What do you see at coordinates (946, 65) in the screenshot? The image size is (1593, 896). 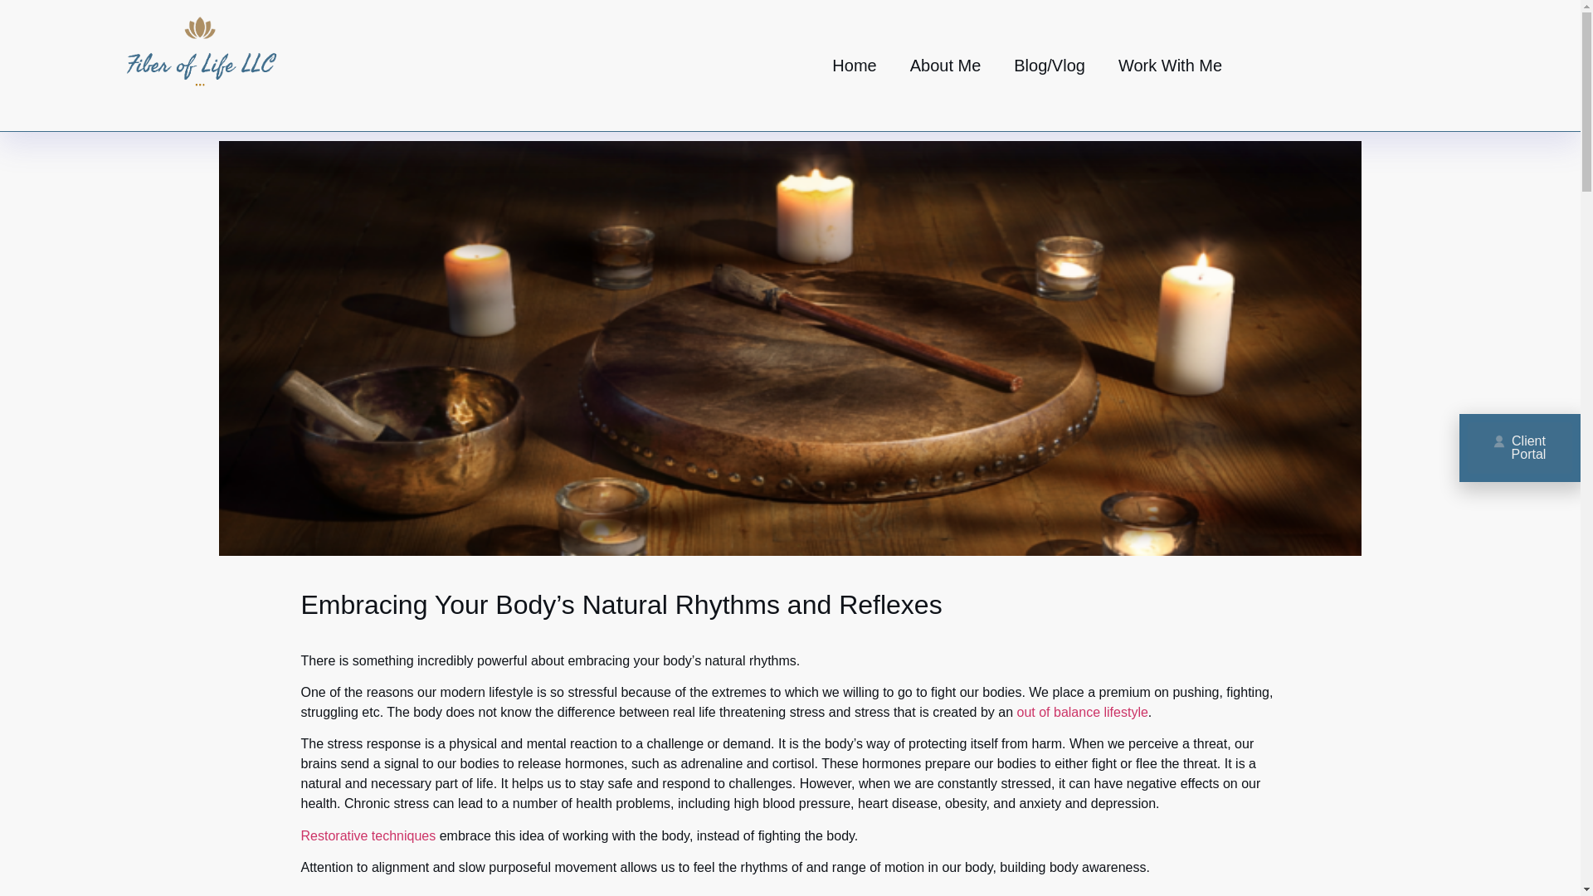 I see `About Me` at bounding box center [946, 65].